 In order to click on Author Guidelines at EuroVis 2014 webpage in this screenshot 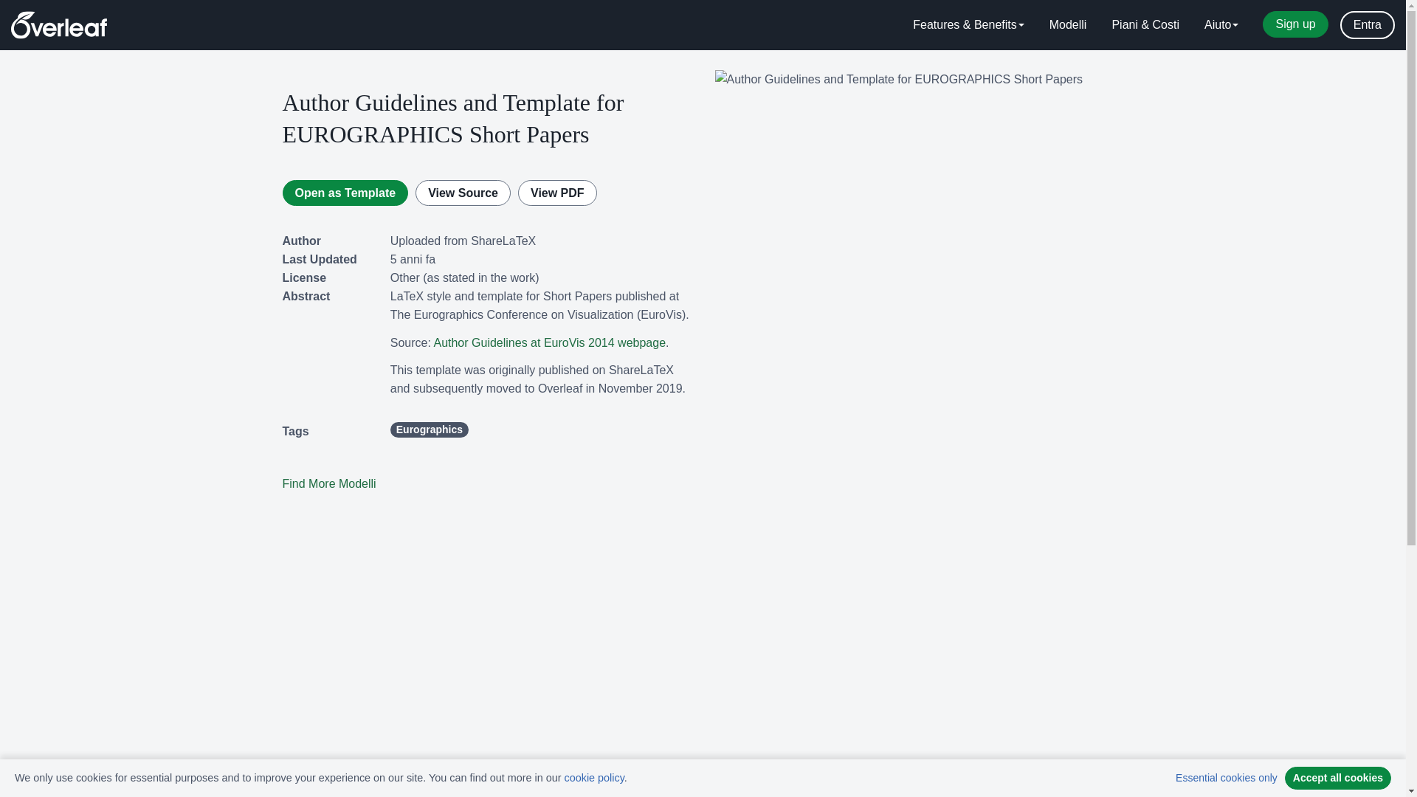, I will do `click(549, 342)`.